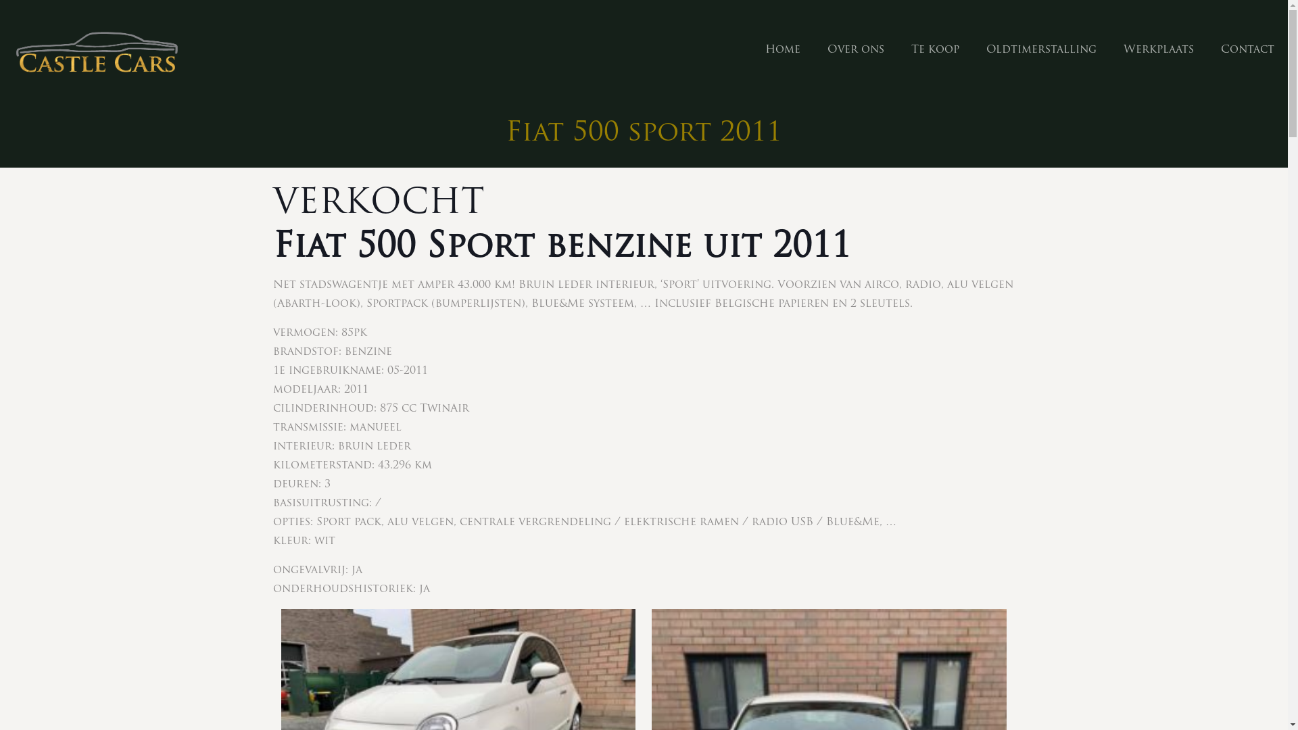 Image resolution: width=1298 pixels, height=730 pixels. I want to click on Te koop, so click(936, 50).